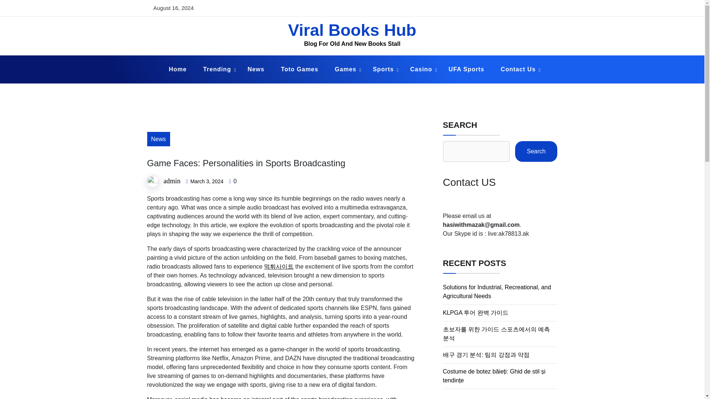 This screenshot has height=399, width=710. I want to click on Viral Books Hub, so click(352, 30).